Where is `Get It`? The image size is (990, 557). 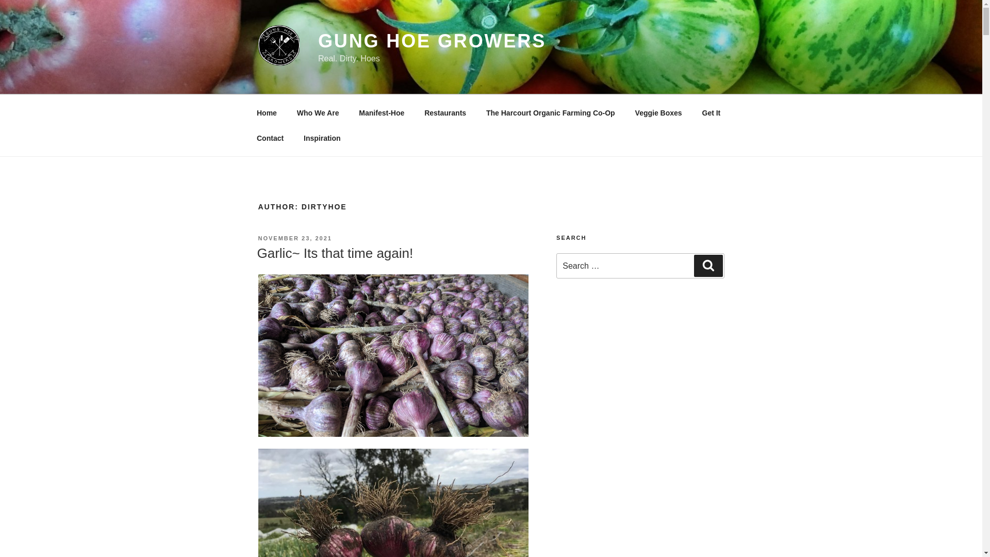 Get It is located at coordinates (712, 112).